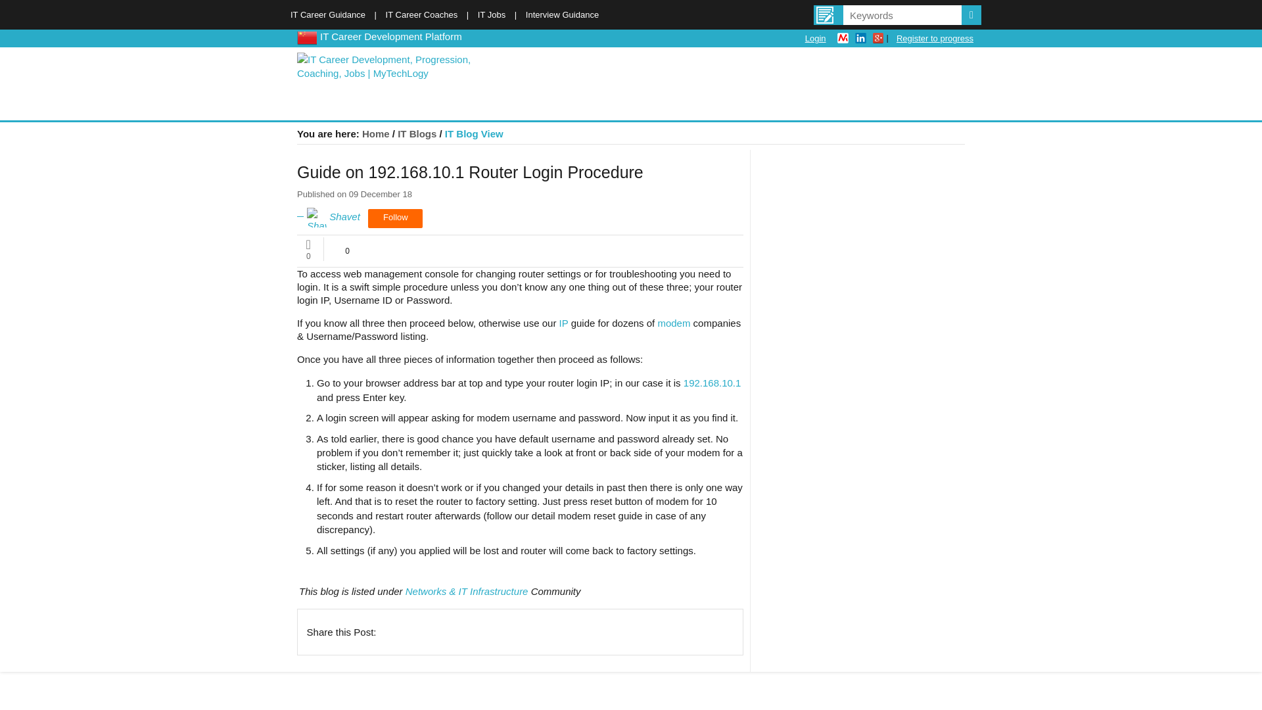 The width and height of the screenshot is (1262, 710). I want to click on Shavet, so click(328, 216).